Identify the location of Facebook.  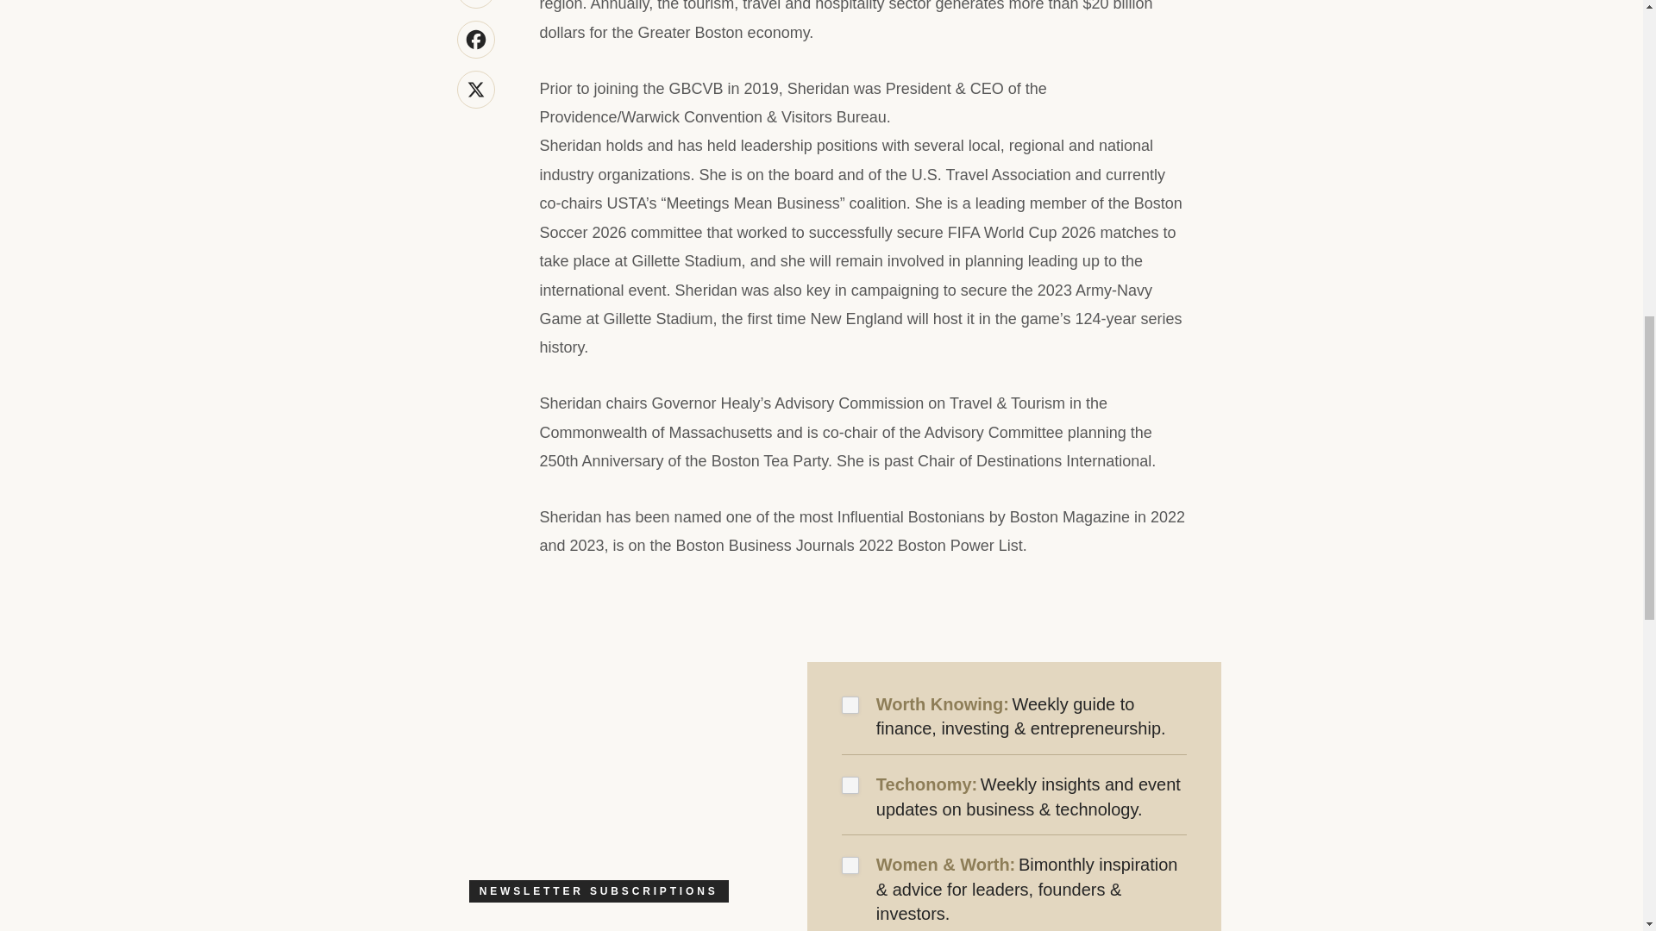
(476, 40).